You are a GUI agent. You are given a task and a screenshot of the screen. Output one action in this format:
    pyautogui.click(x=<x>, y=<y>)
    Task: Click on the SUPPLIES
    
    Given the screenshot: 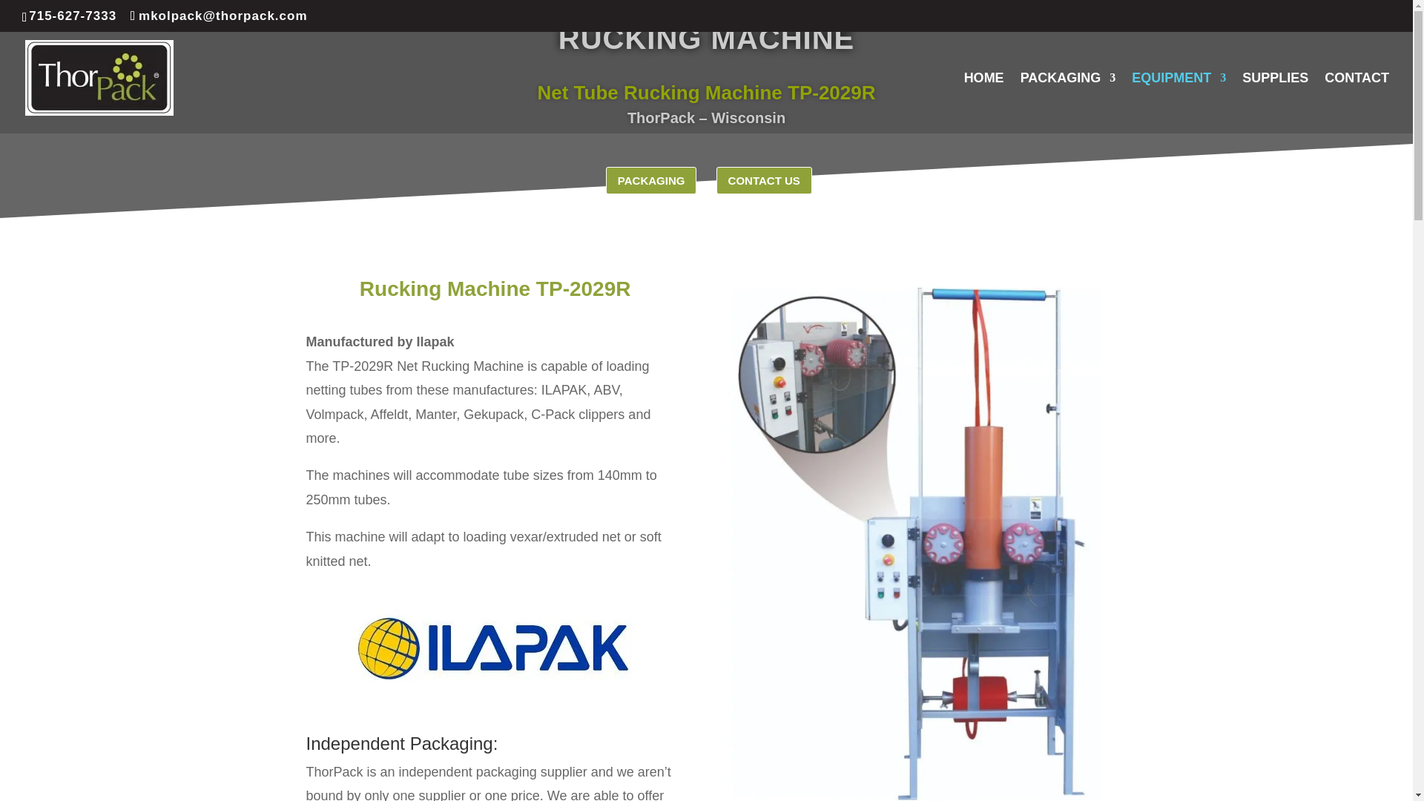 What is the action you would take?
    pyautogui.click(x=1275, y=103)
    